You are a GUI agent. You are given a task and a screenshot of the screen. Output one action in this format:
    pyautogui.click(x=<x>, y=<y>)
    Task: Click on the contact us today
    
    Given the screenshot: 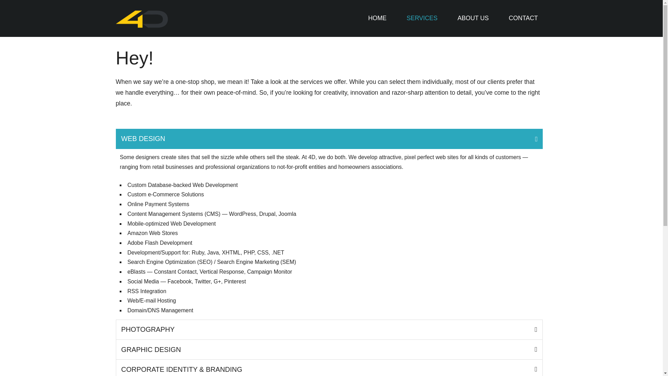 What is the action you would take?
    pyautogui.click(x=523, y=18)
    